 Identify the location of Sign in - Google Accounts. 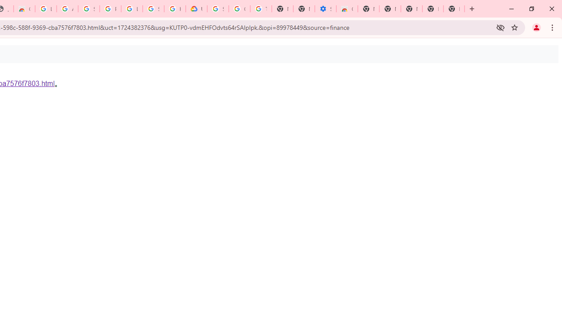
(89, 9).